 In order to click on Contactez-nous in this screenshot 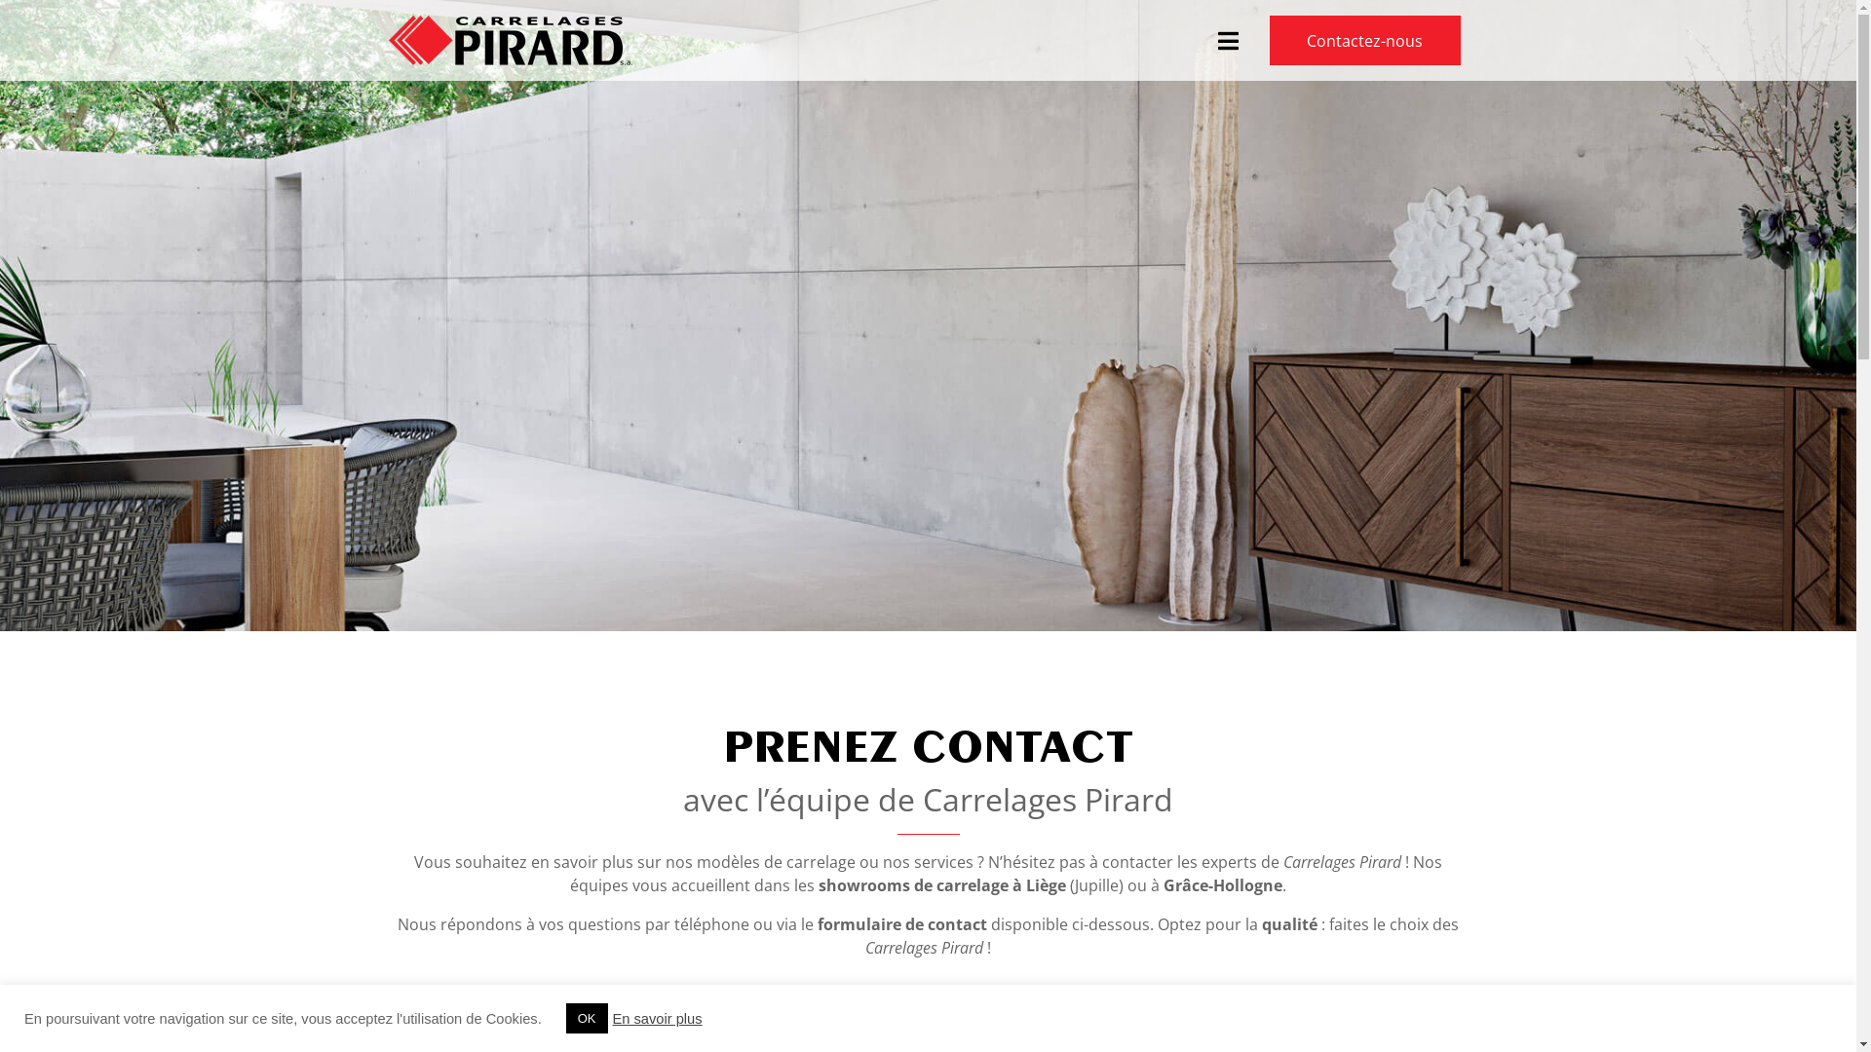, I will do `click(1365, 41)`.